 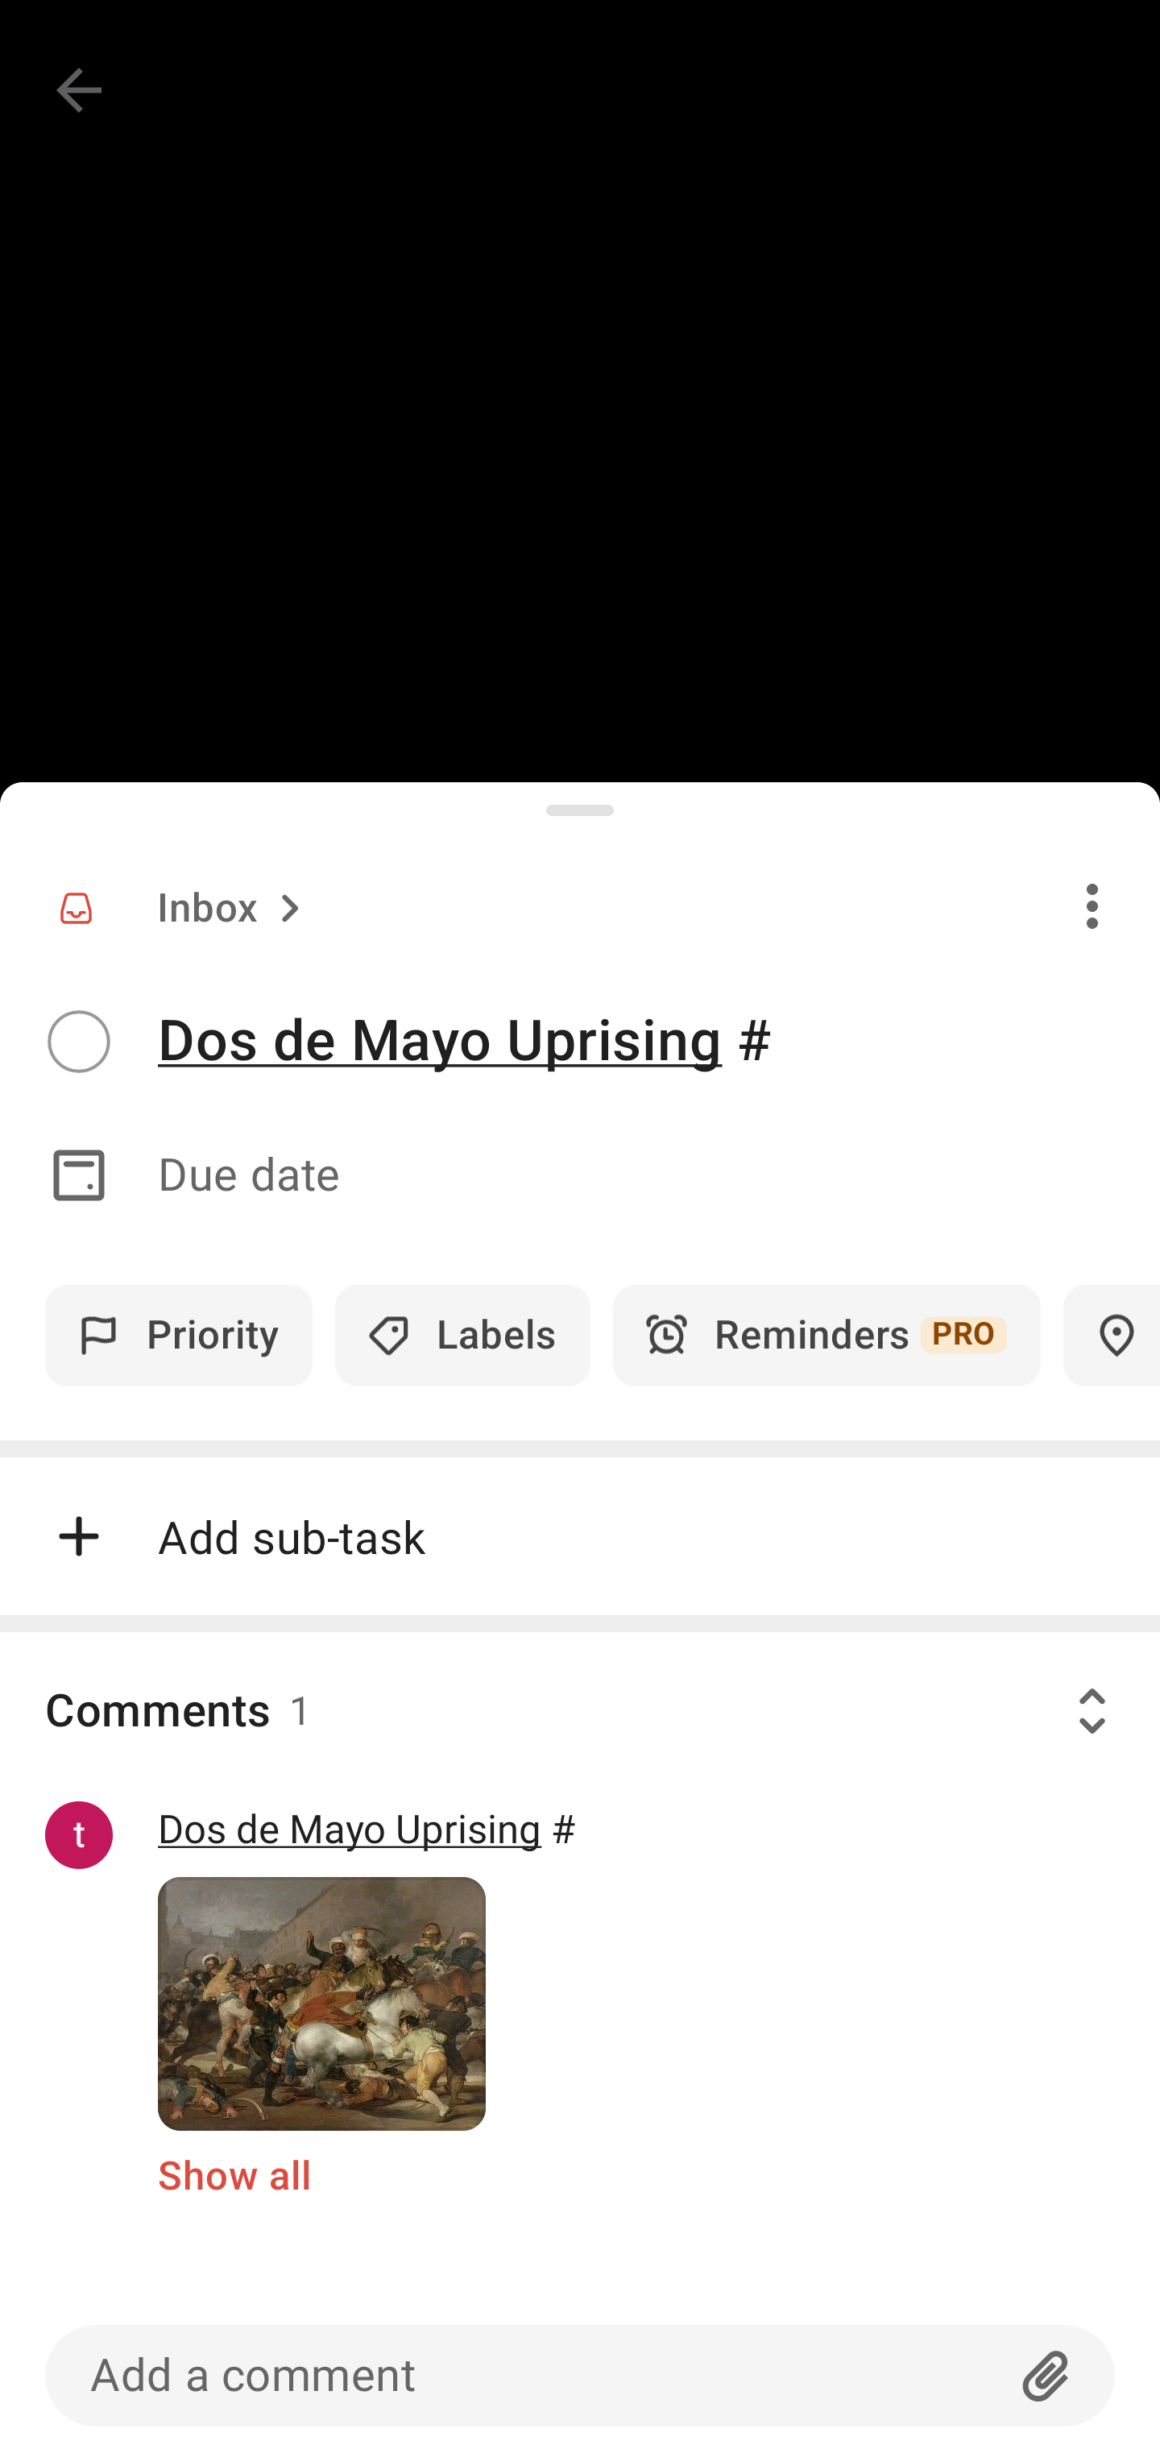 I want to click on Reminders PRO, so click(x=826, y=1336).